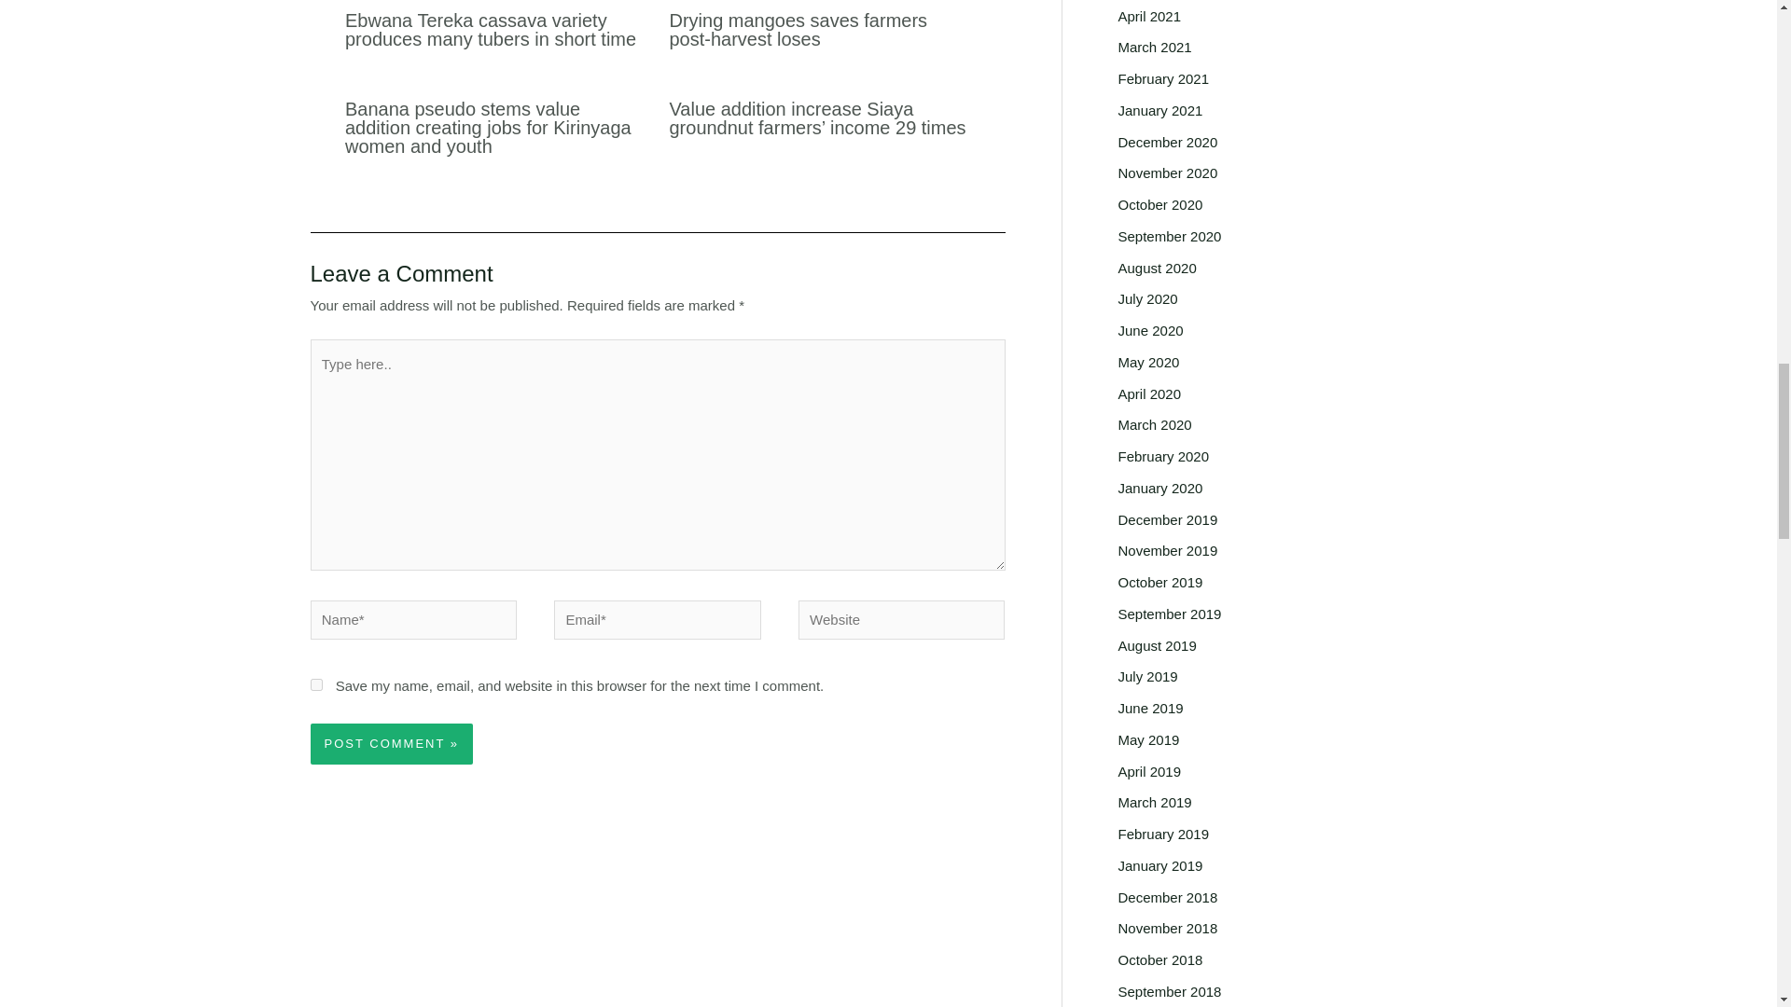  What do you see at coordinates (798, 29) in the screenshot?
I see `Drying mangoes saves farmers post-harvest loses` at bounding box center [798, 29].